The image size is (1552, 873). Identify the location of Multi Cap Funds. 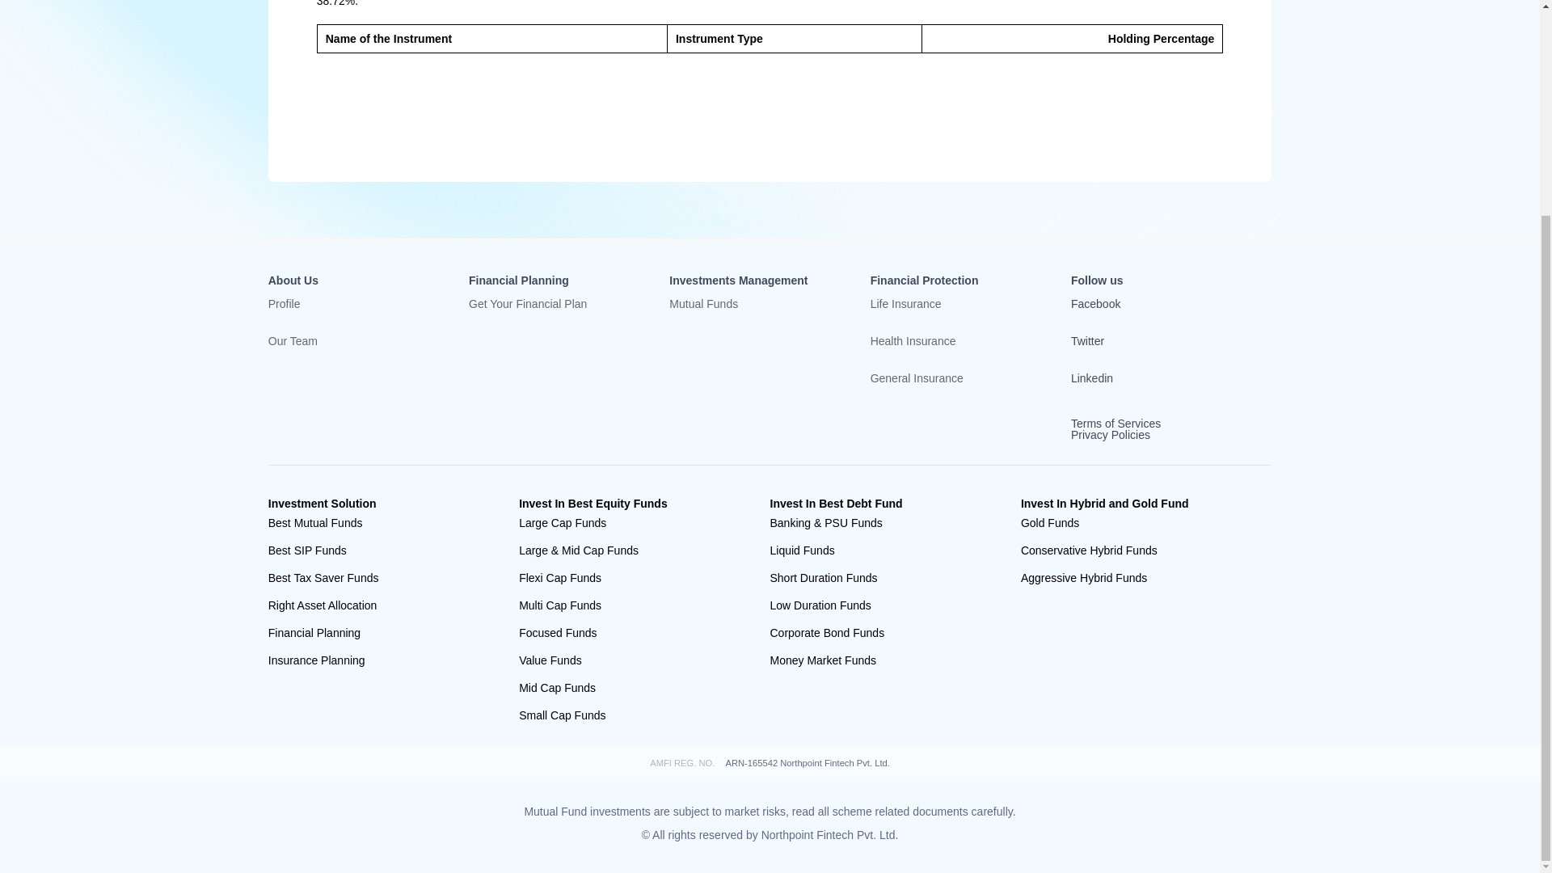
(631, 605).